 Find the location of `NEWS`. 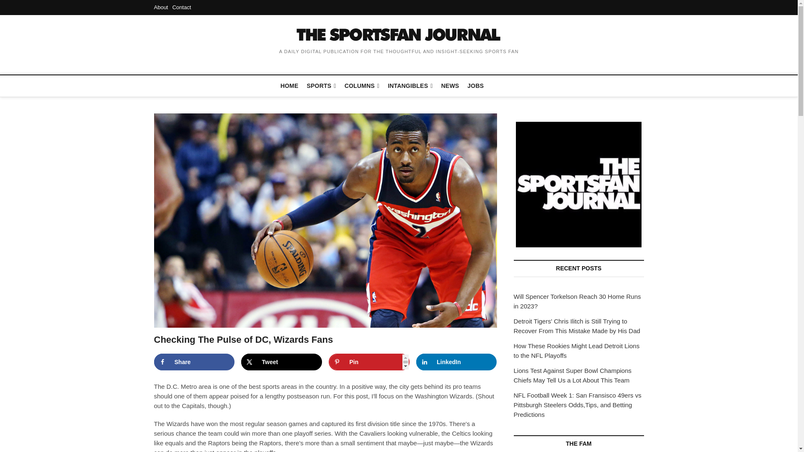

NEWS is located at coordinates (451, 86).